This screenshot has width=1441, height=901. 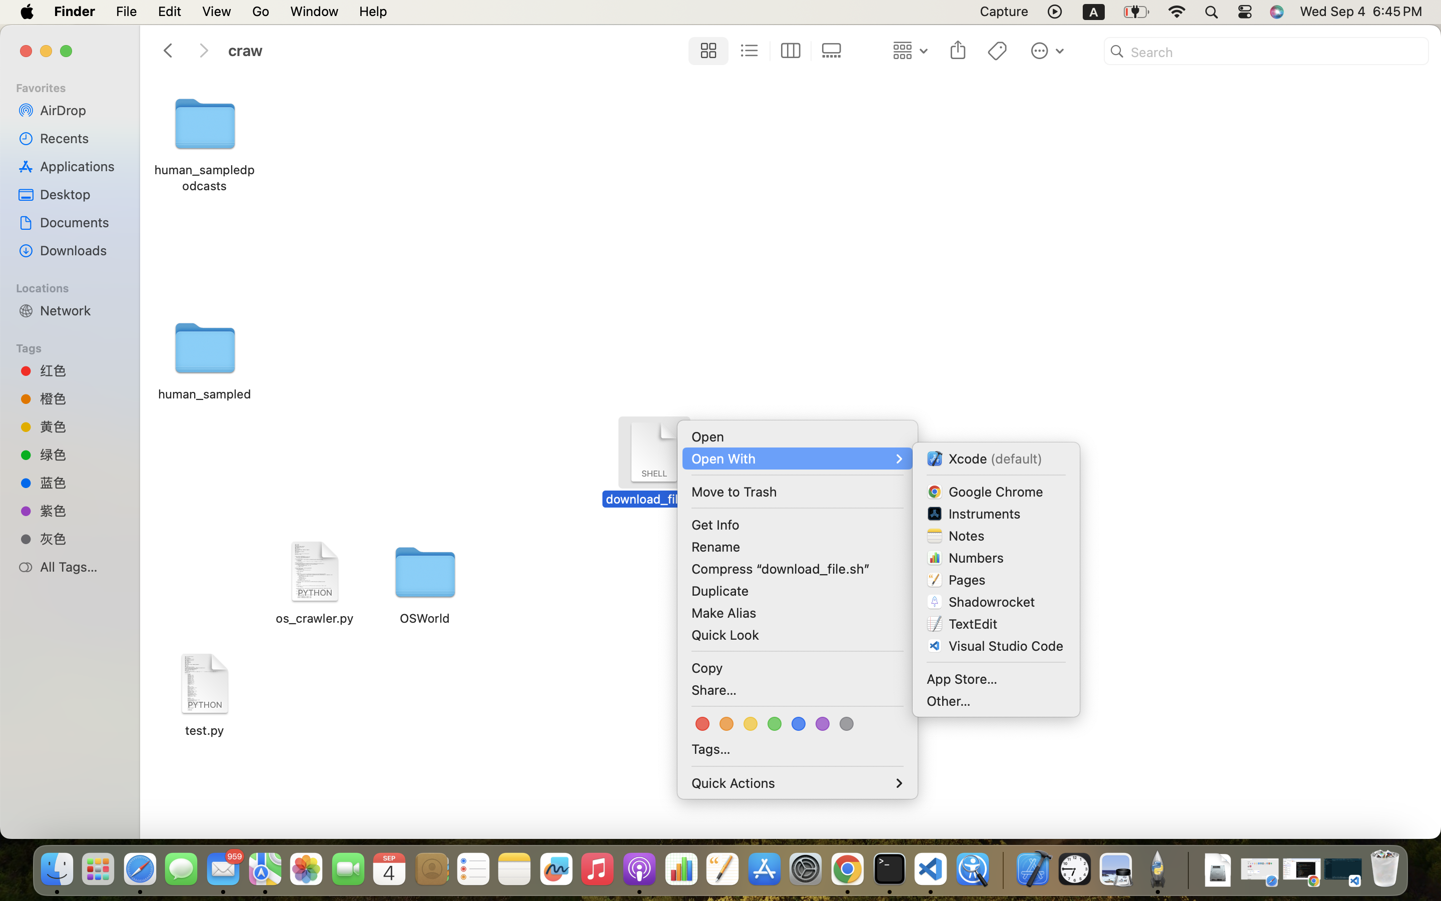 I want to click on Tags…, so click(x=711, y=749).